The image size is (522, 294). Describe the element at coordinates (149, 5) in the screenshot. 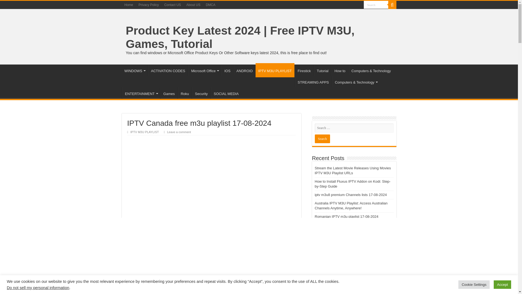

I see `Privacy Policy` at that location.